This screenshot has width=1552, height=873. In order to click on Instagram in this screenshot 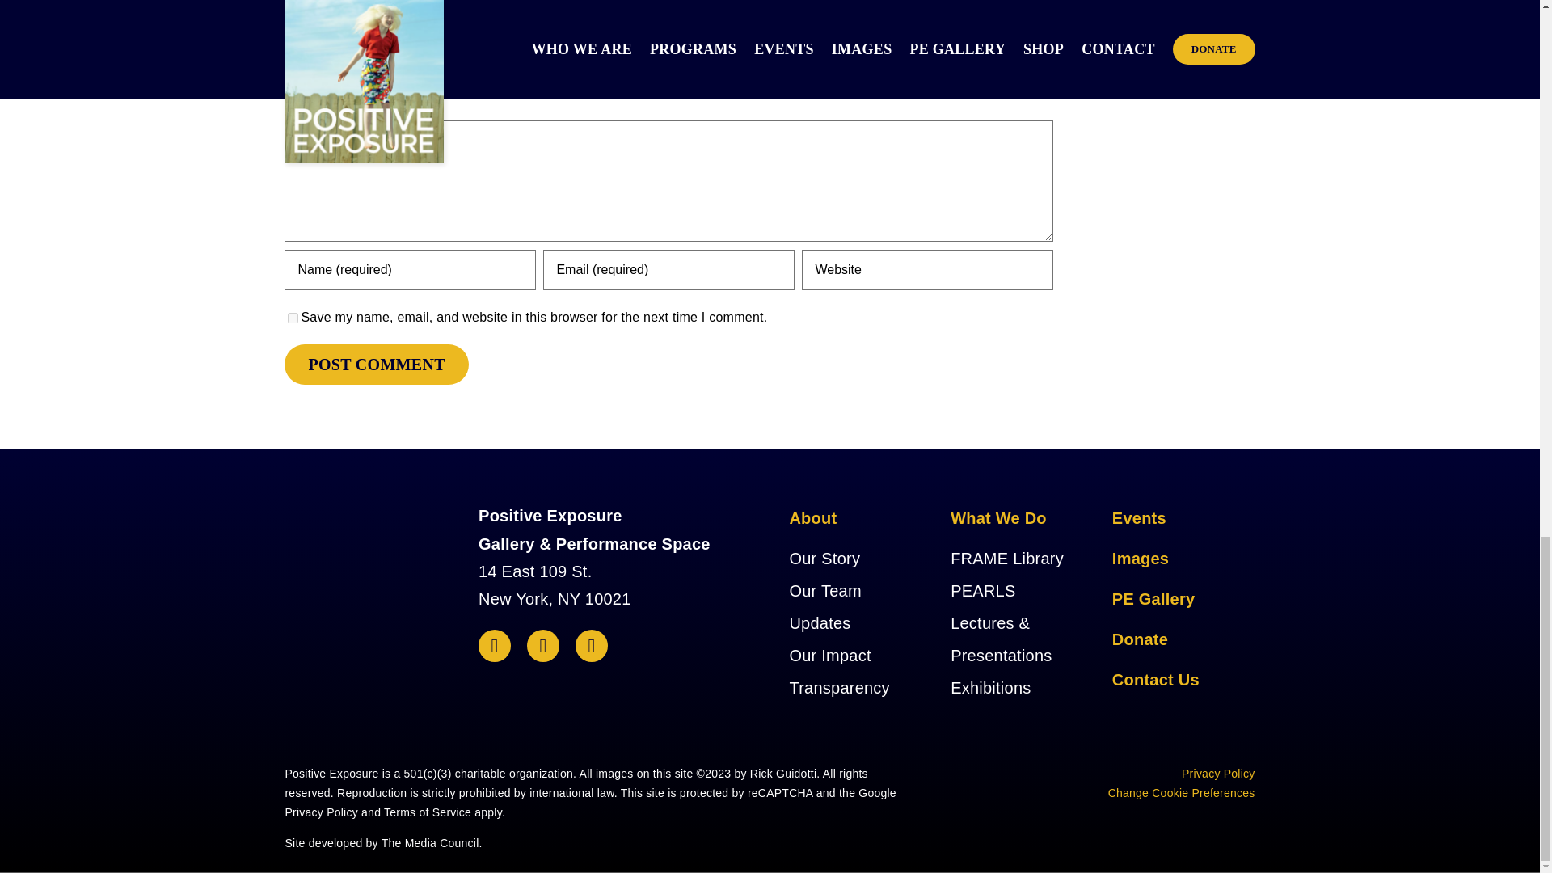, I will do `click(592, 645)`.